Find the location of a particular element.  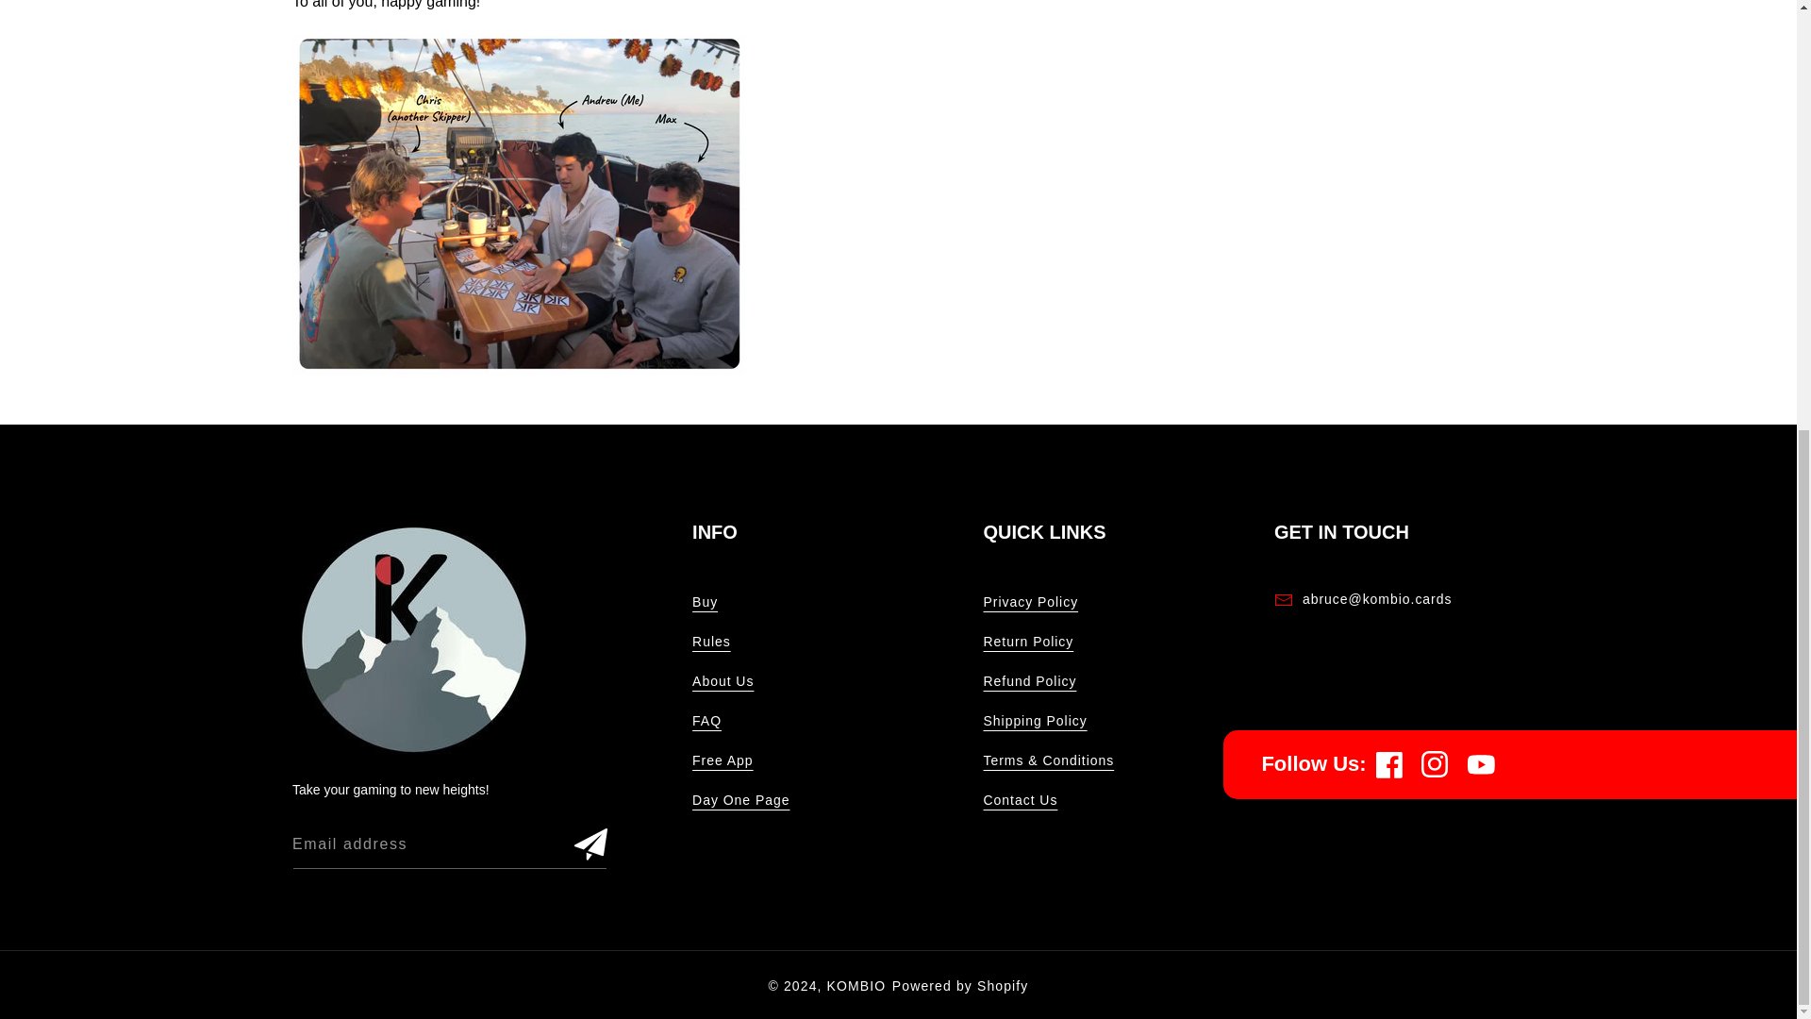

Refund Policy is located at coordinates (1030, 681).